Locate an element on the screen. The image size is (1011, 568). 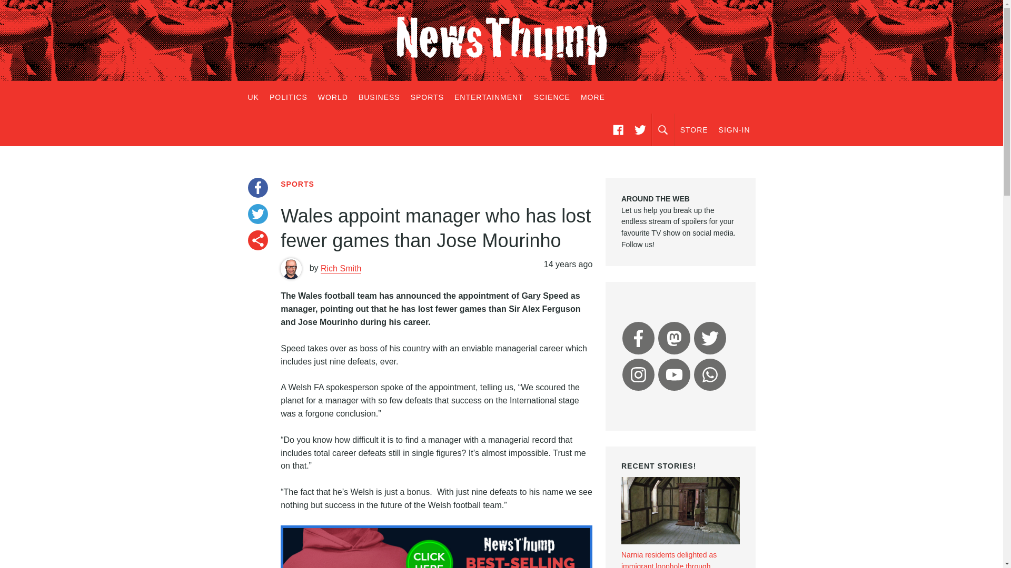
Share on Twitter is located at coordinates (257, 214).